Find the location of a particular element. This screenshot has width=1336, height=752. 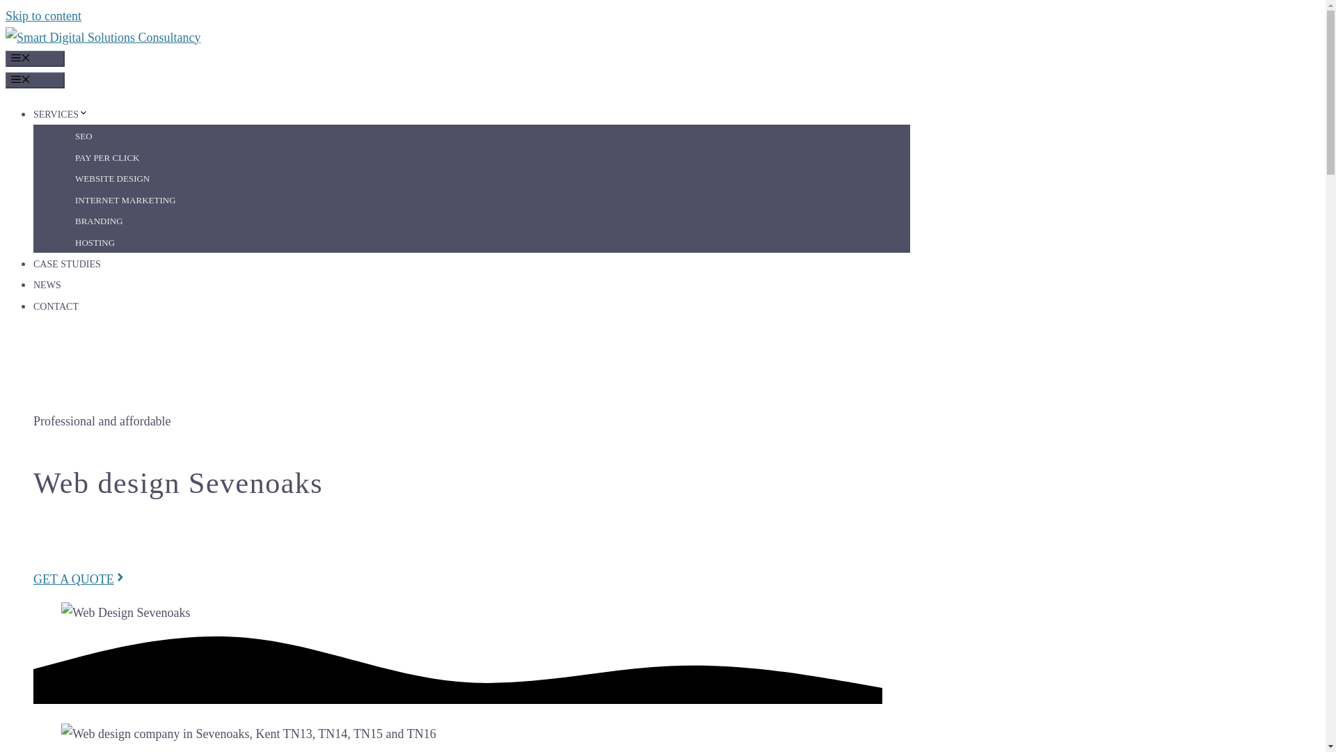

MENU is located at coordinates (35, 58).